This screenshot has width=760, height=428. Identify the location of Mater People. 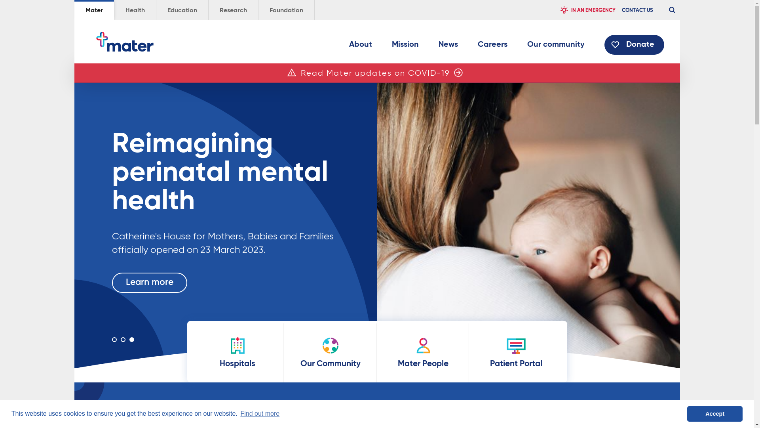
(423, 353).